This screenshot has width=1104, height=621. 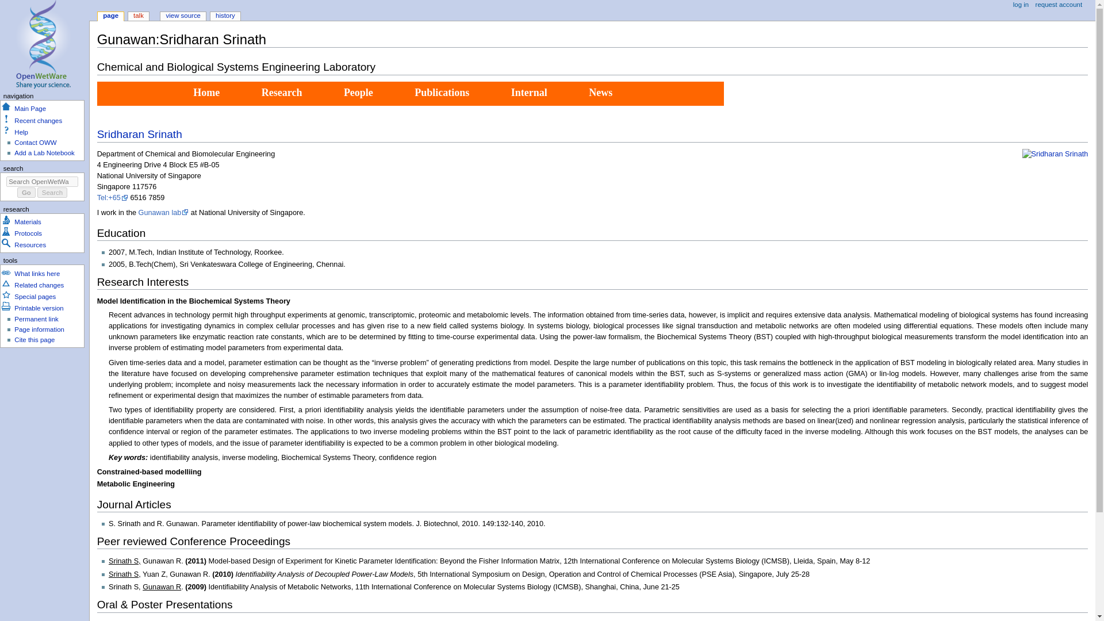 I want to click on Gunawan, so click(x=207, y=93).